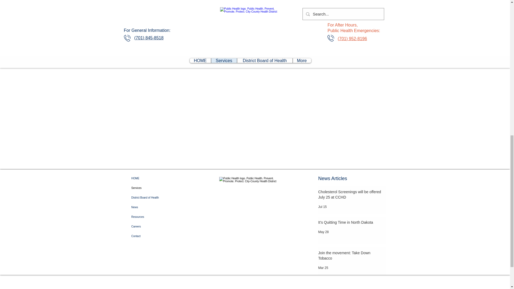  What do you see at coordinates (322, 207) in the screenshot?
I see `Jul 15` at bounding box center [322, 207].